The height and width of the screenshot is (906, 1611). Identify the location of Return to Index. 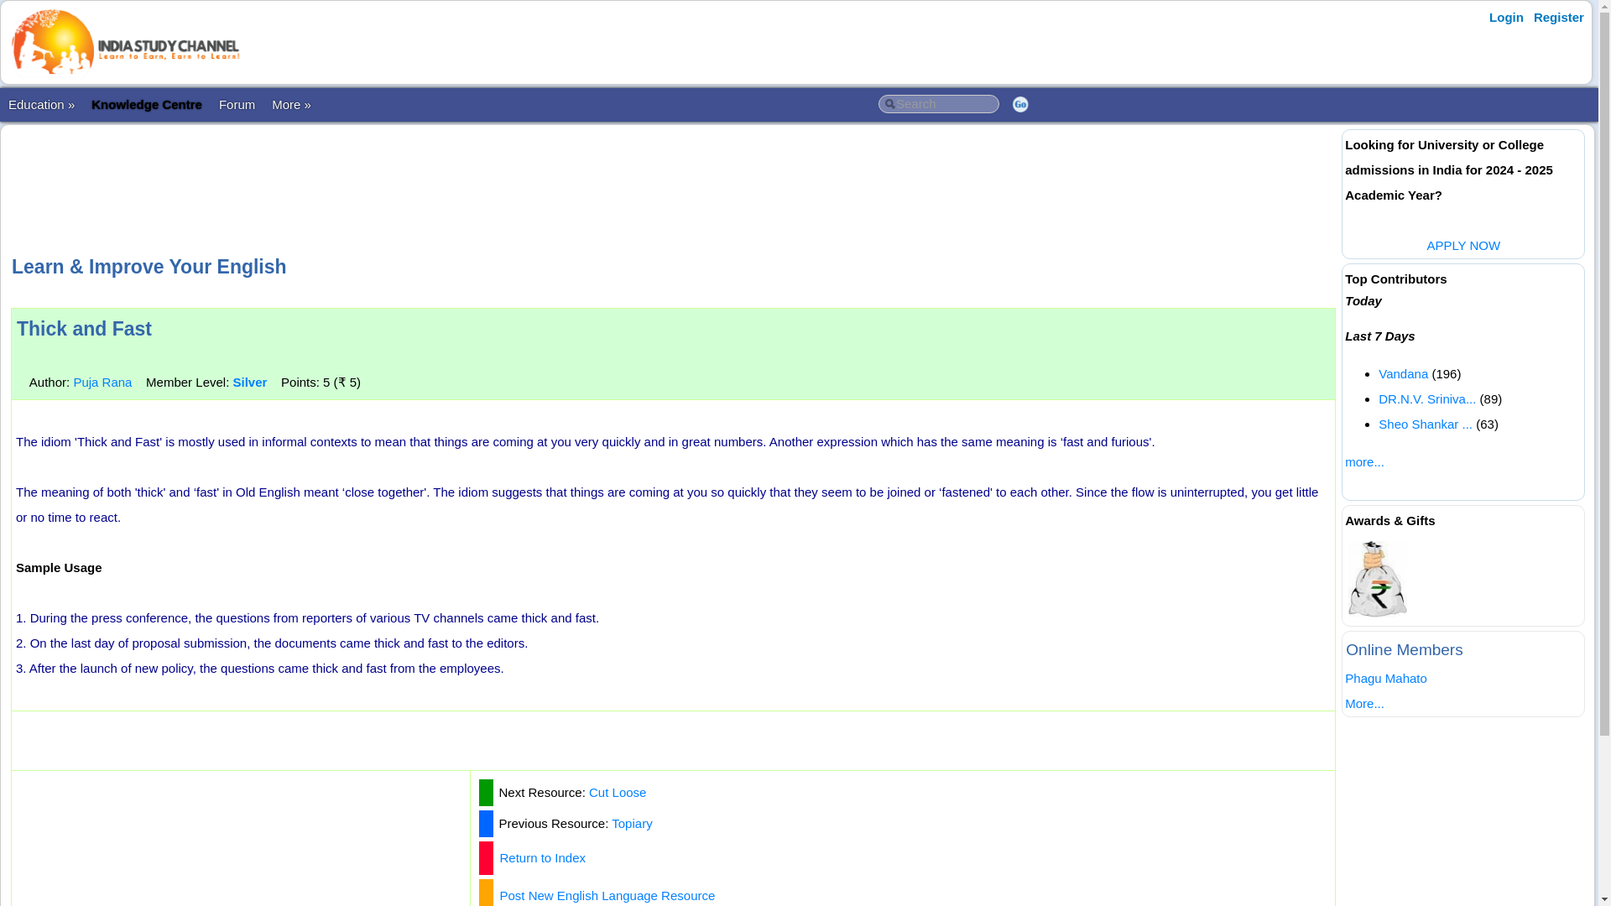
(542, 857).